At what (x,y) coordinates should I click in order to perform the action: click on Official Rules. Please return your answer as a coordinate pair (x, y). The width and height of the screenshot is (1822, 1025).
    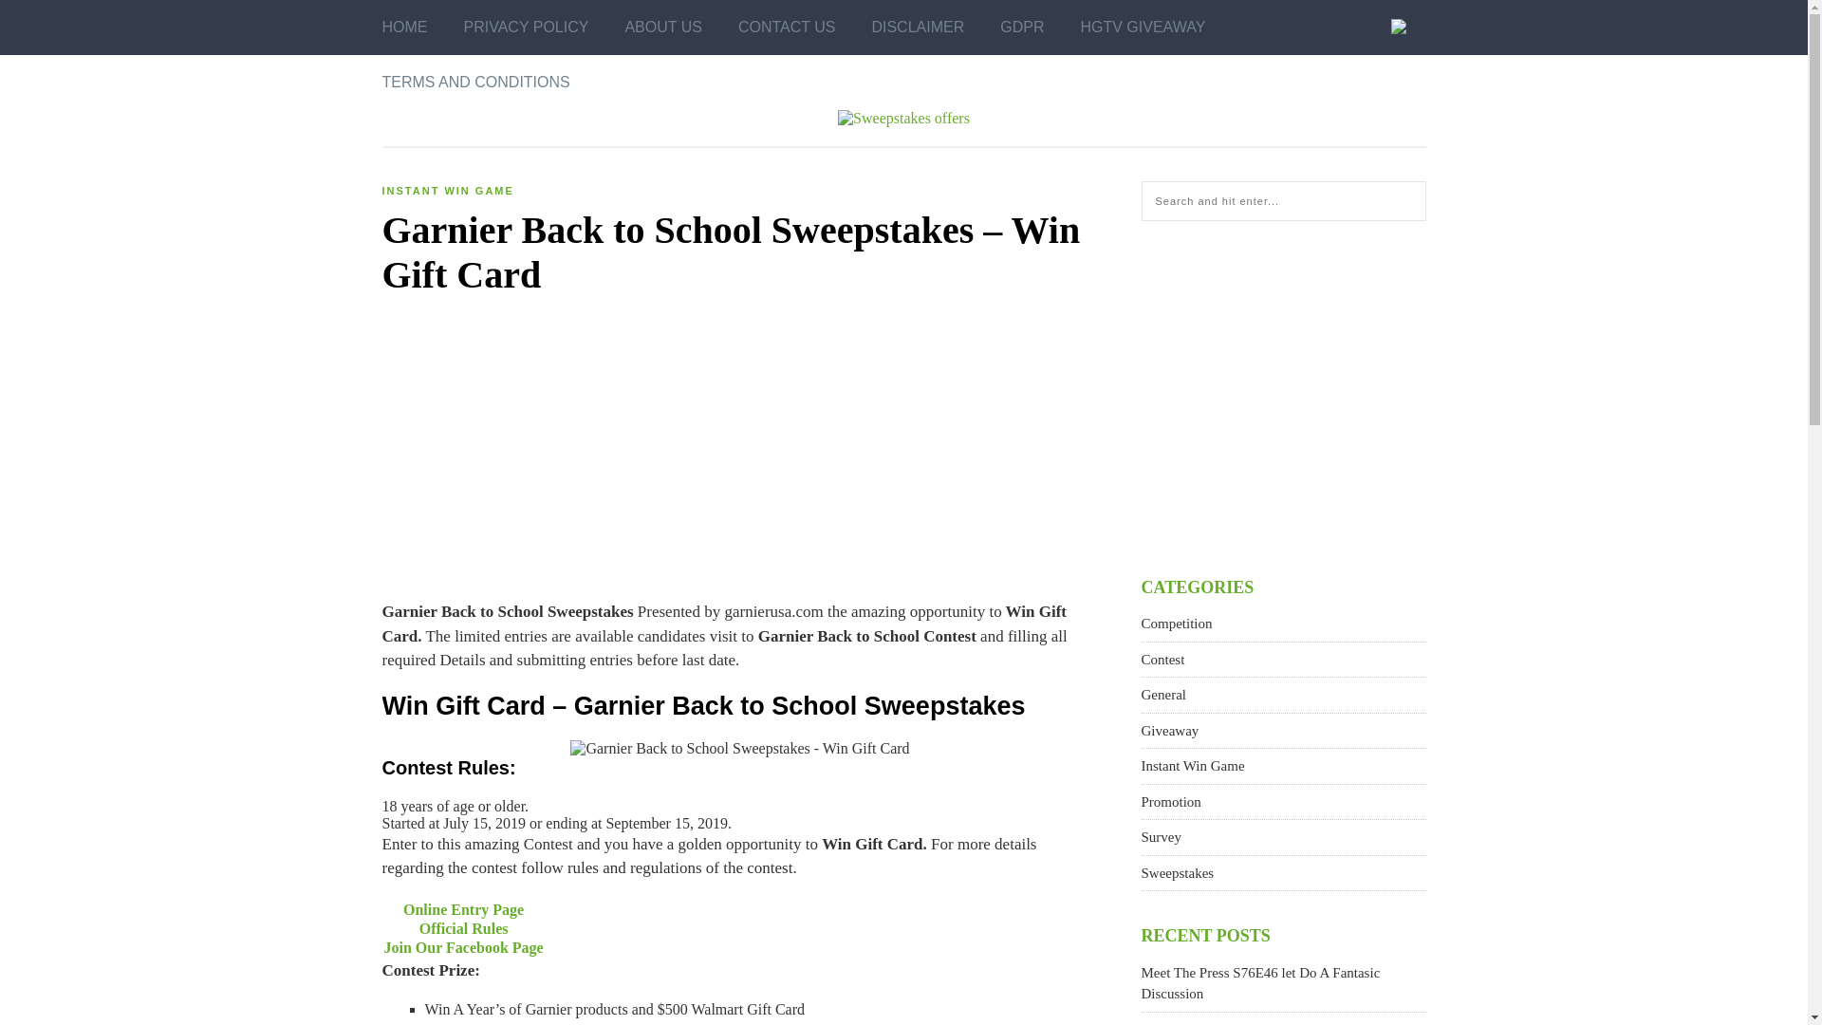
    Looking at the image, I should click on (463, 928).